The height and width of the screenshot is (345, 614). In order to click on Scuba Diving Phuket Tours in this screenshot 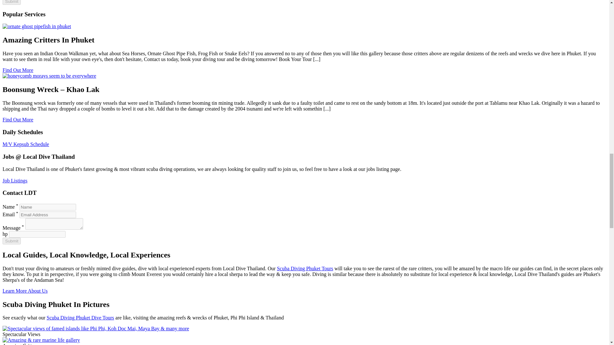, I will do `click(305, 268)`.